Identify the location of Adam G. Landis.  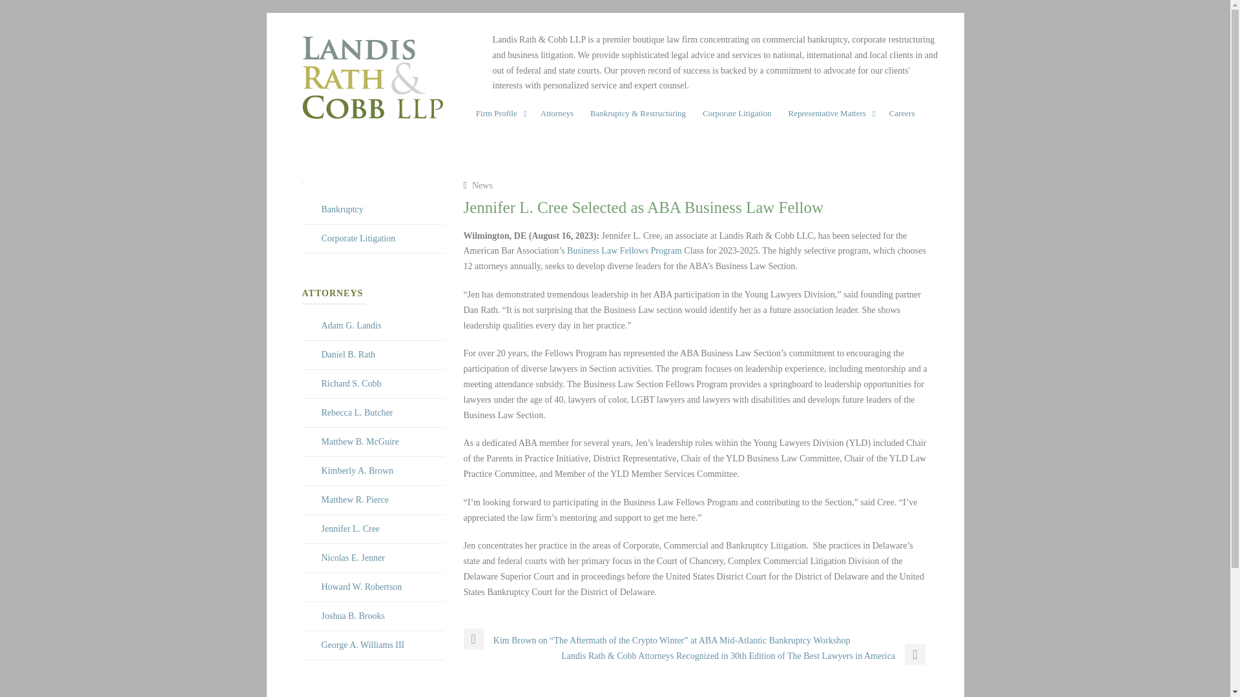
(351, 325).